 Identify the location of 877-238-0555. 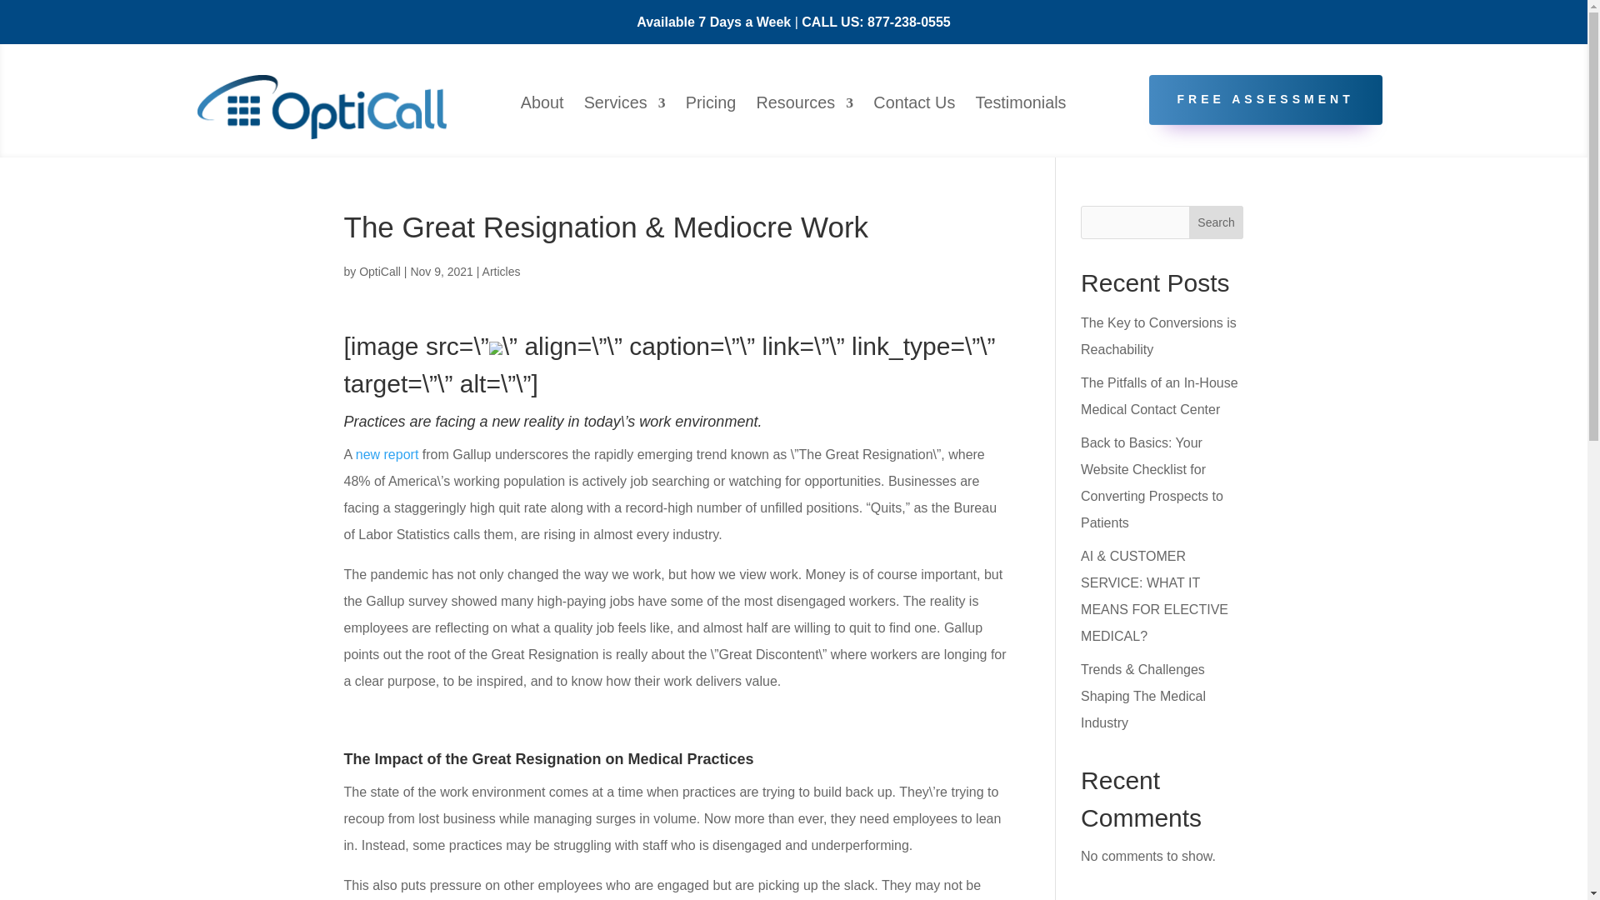
(908, 22).